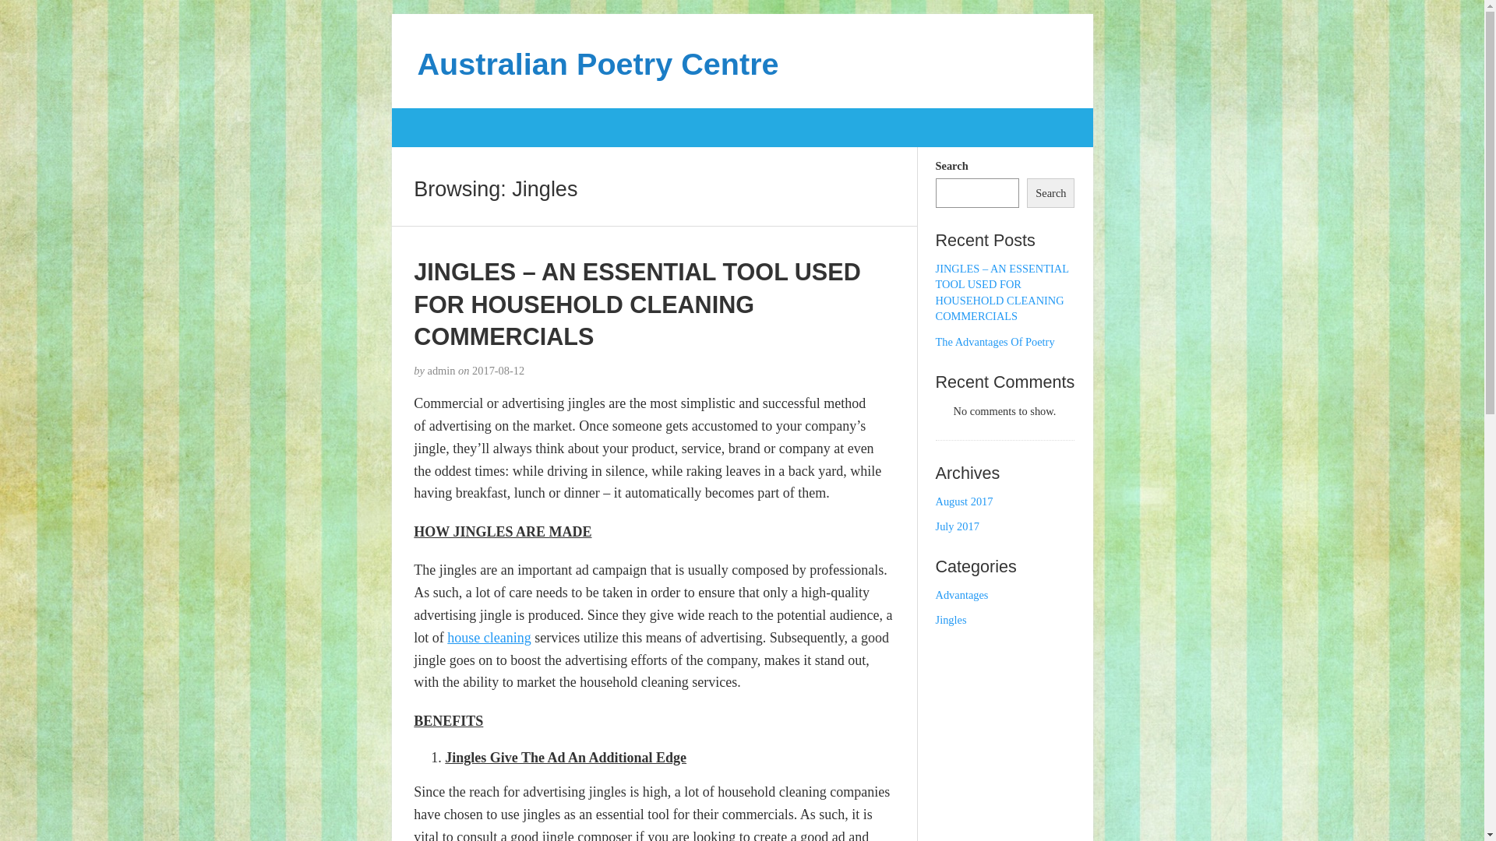 This screenshot has height=841, width=1496. I want to click on Search, so click(1050, 193).